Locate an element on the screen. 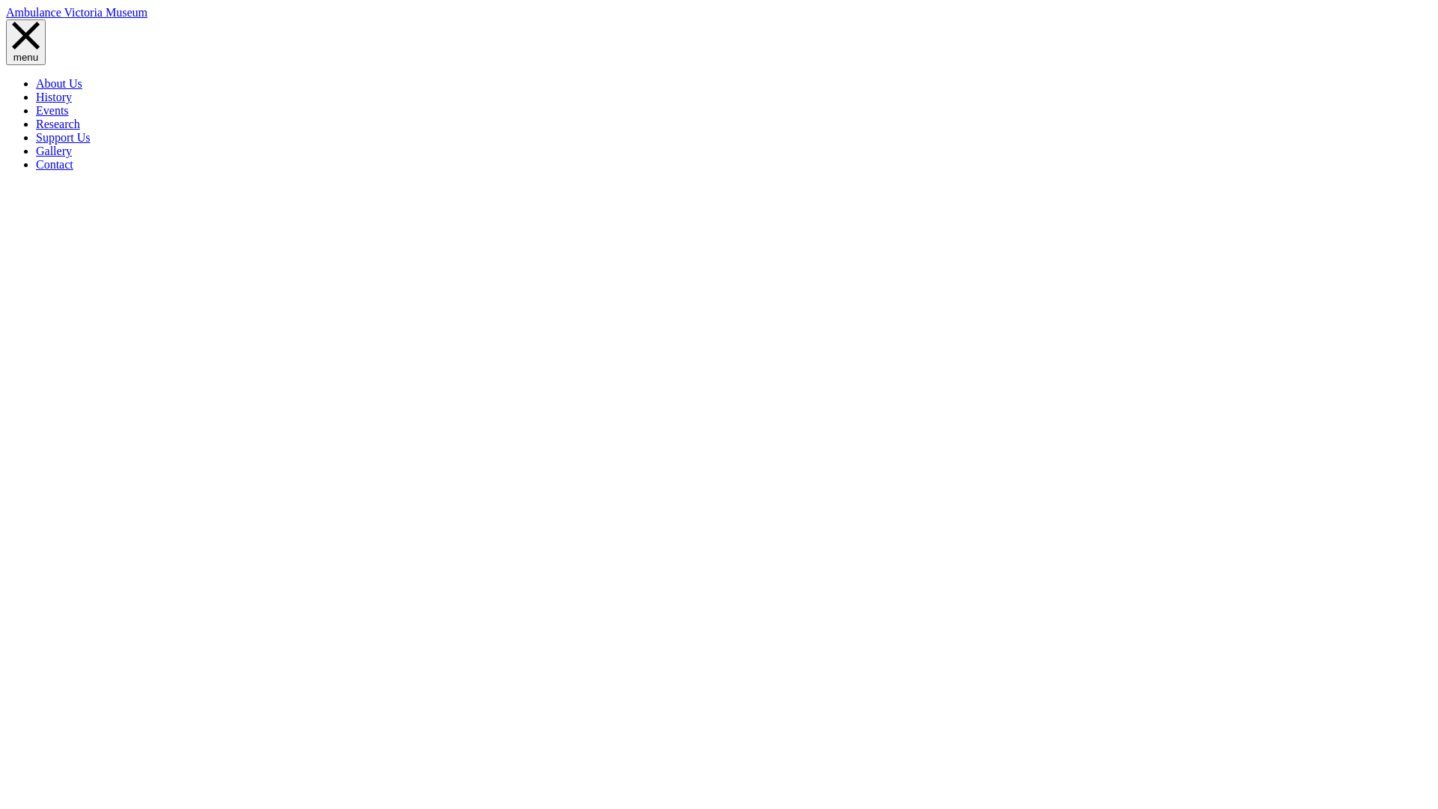  Gallery is located at coordinates (54, 151).